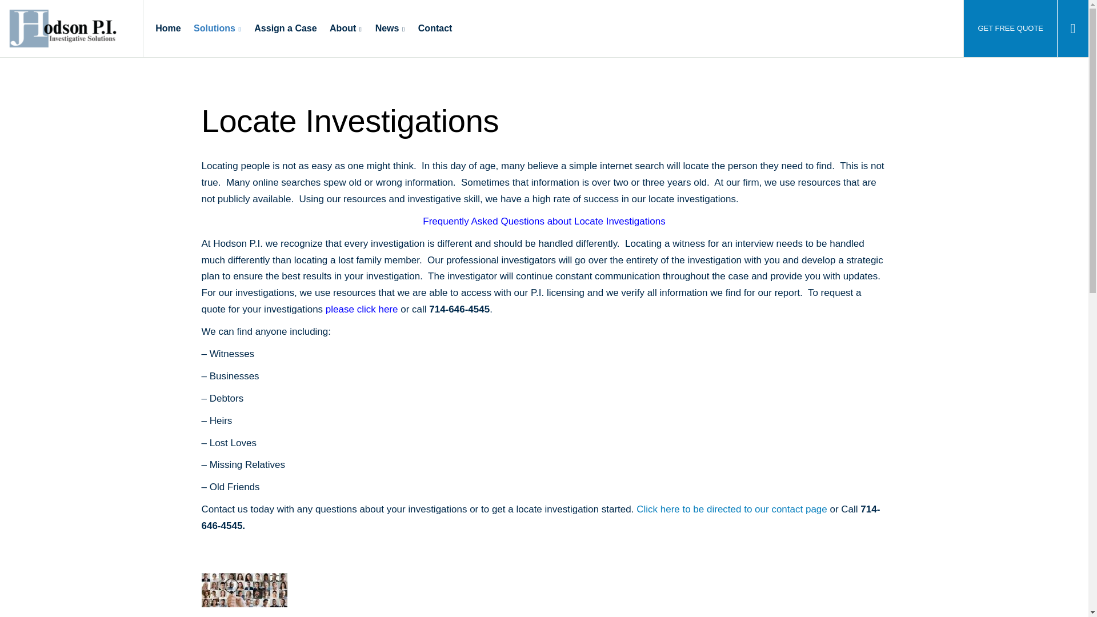 Image resolution: width=1097 pixels, height=617 pixels. I want to click on FAQ about locate investigations, so click(732, 509).